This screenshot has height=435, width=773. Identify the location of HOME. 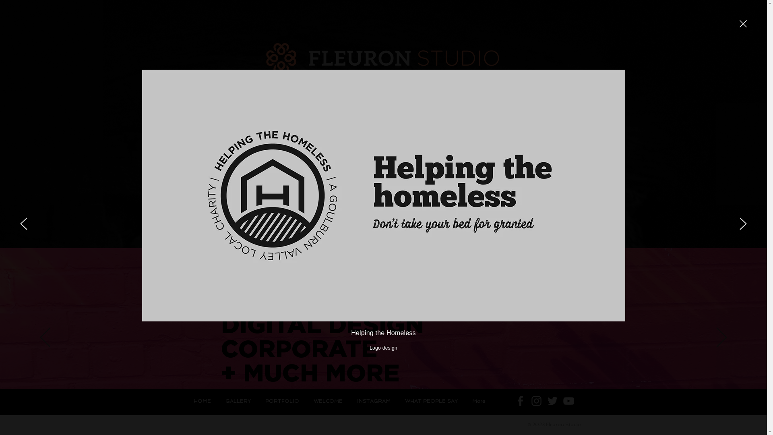
(202, 401).